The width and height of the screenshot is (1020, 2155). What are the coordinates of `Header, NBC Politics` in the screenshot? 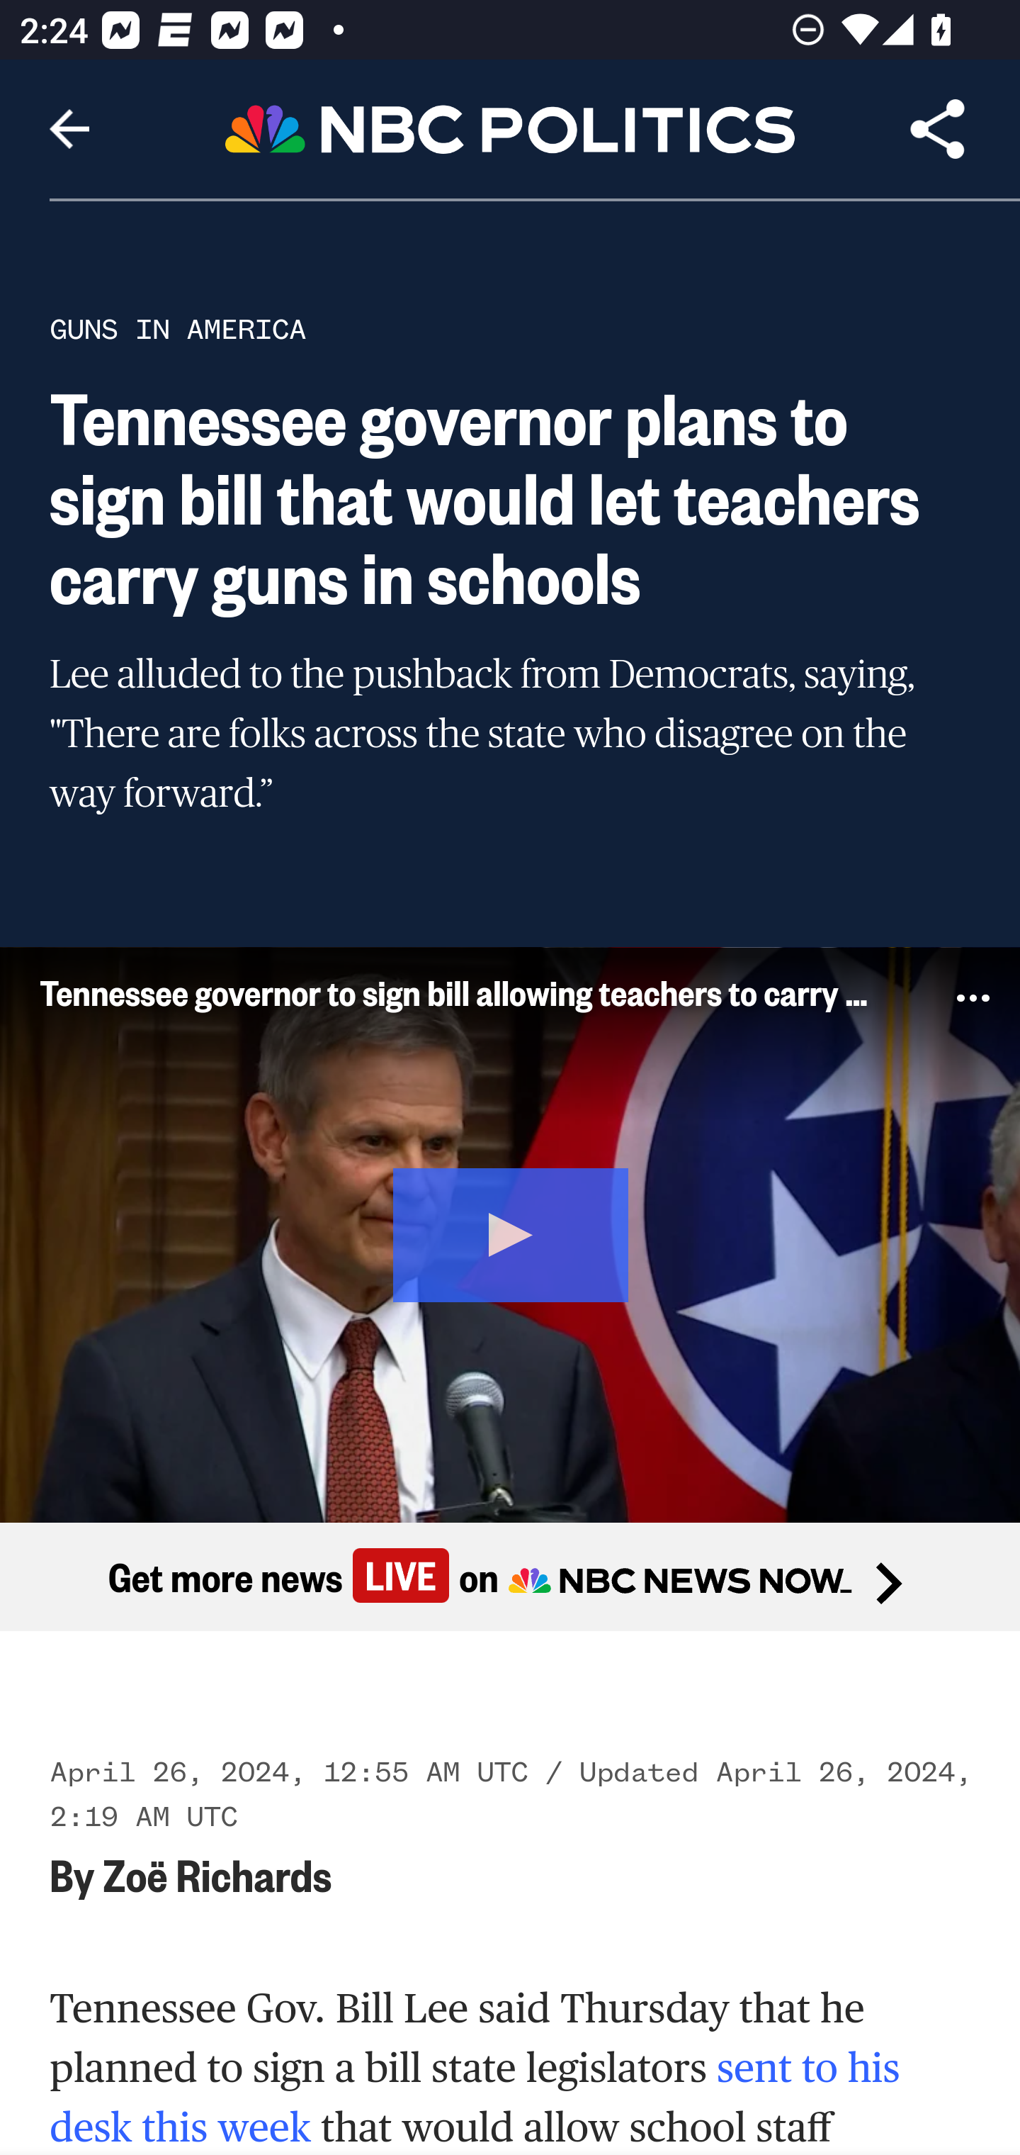 It's located at (510, 128).